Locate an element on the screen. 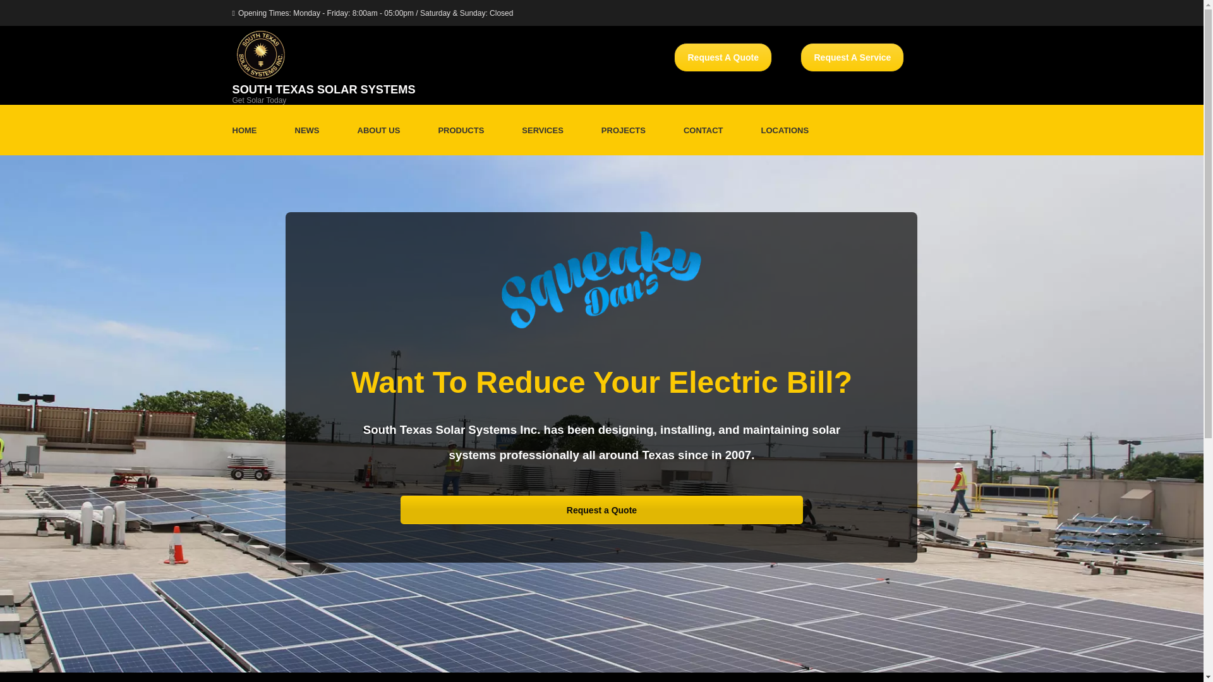 The image size is (1213, 682). Get Solar Today is located at coordinates (259, 100).